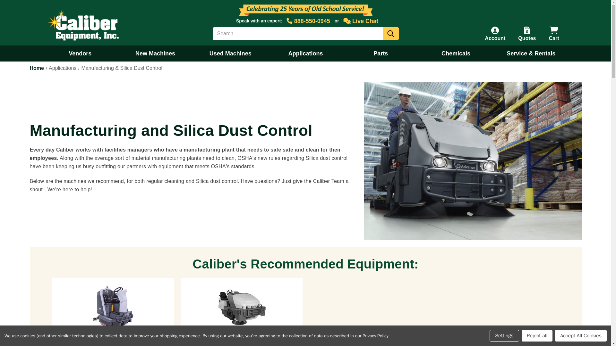 This screenshot has width=616, height=346. What do you see at coordinates (80, 53) in the screenshot?
I see `Vendors` at bounding box center [80, 53].